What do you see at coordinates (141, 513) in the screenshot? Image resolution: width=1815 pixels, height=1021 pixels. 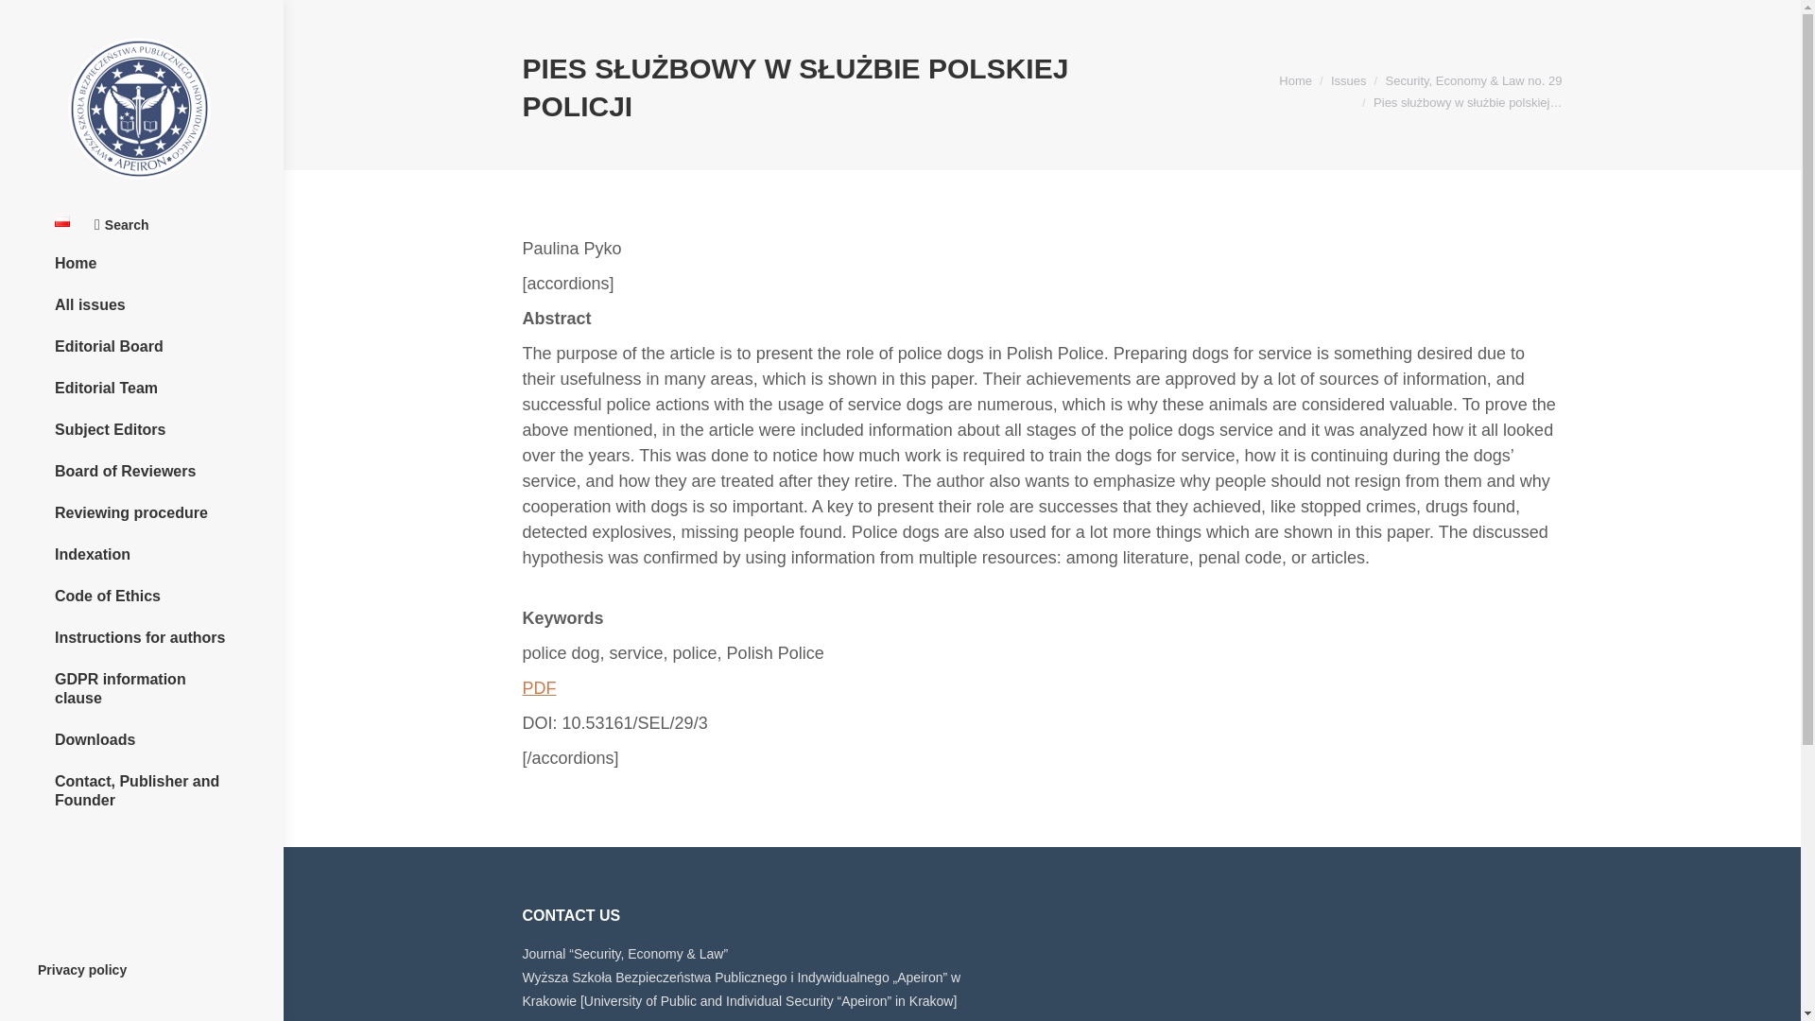 I see `Reviewing procedure` at bounding box center [141, 513].